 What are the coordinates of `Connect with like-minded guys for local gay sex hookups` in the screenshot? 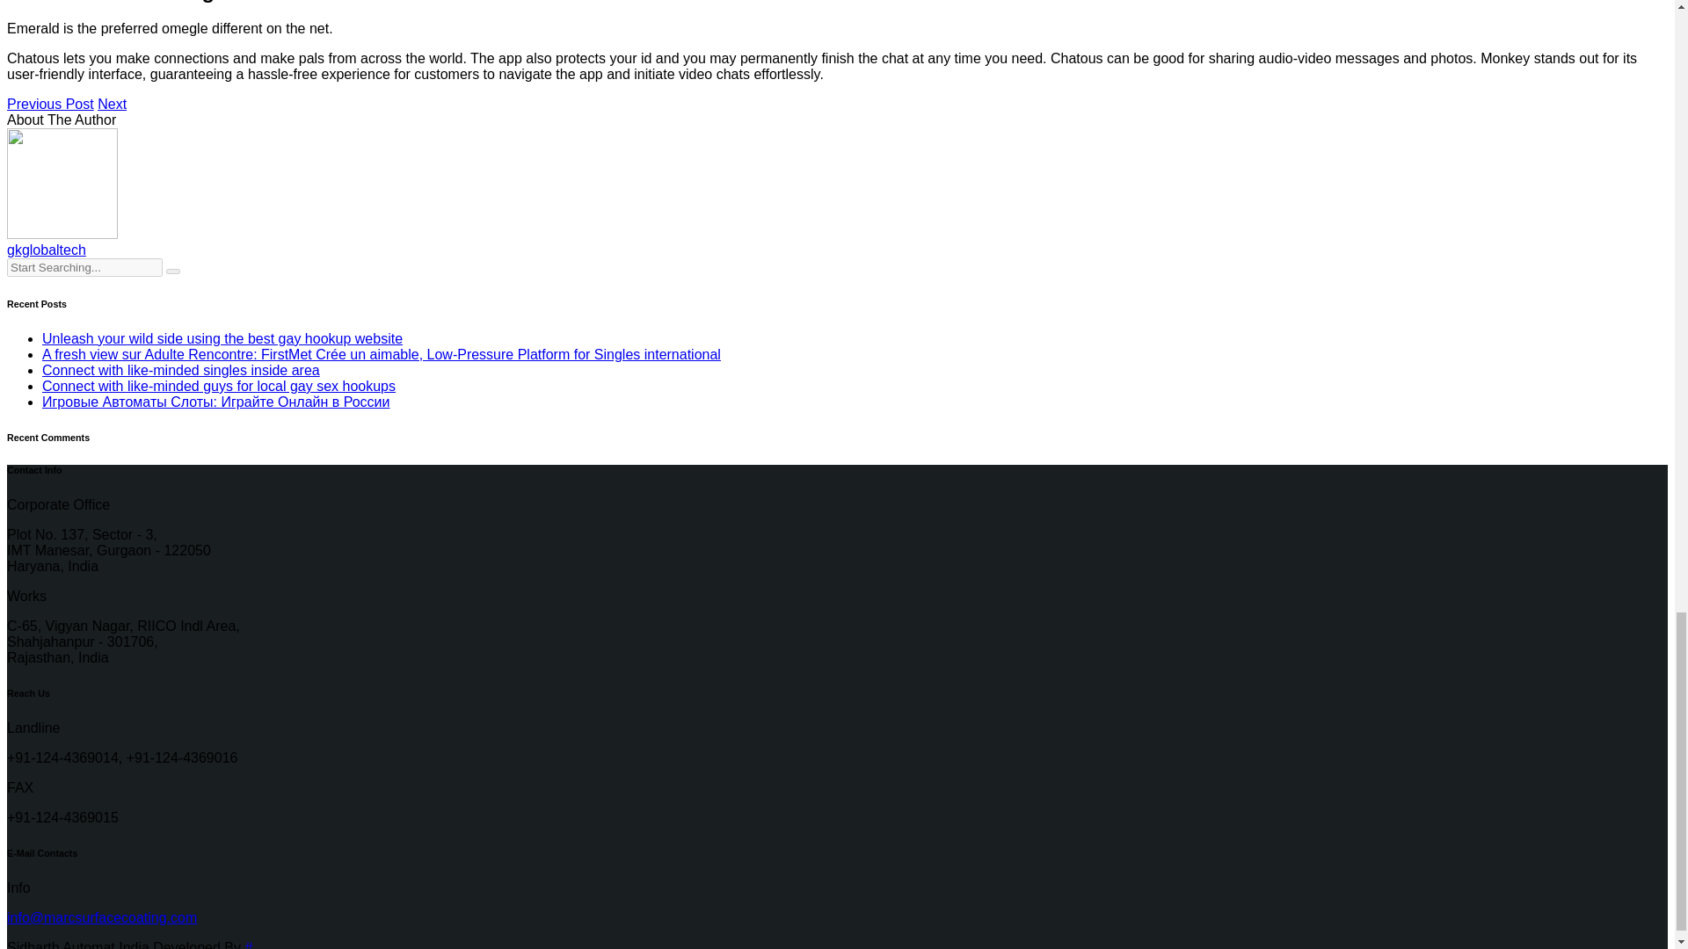 It's located at (218, 386).